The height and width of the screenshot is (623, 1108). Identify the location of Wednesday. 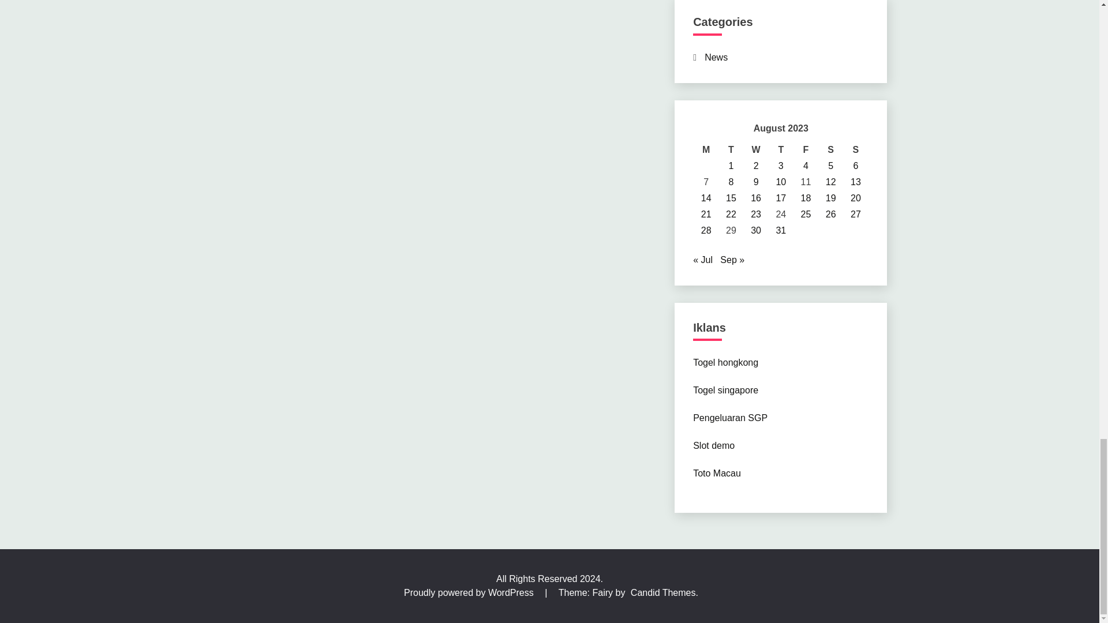
(756, 150).